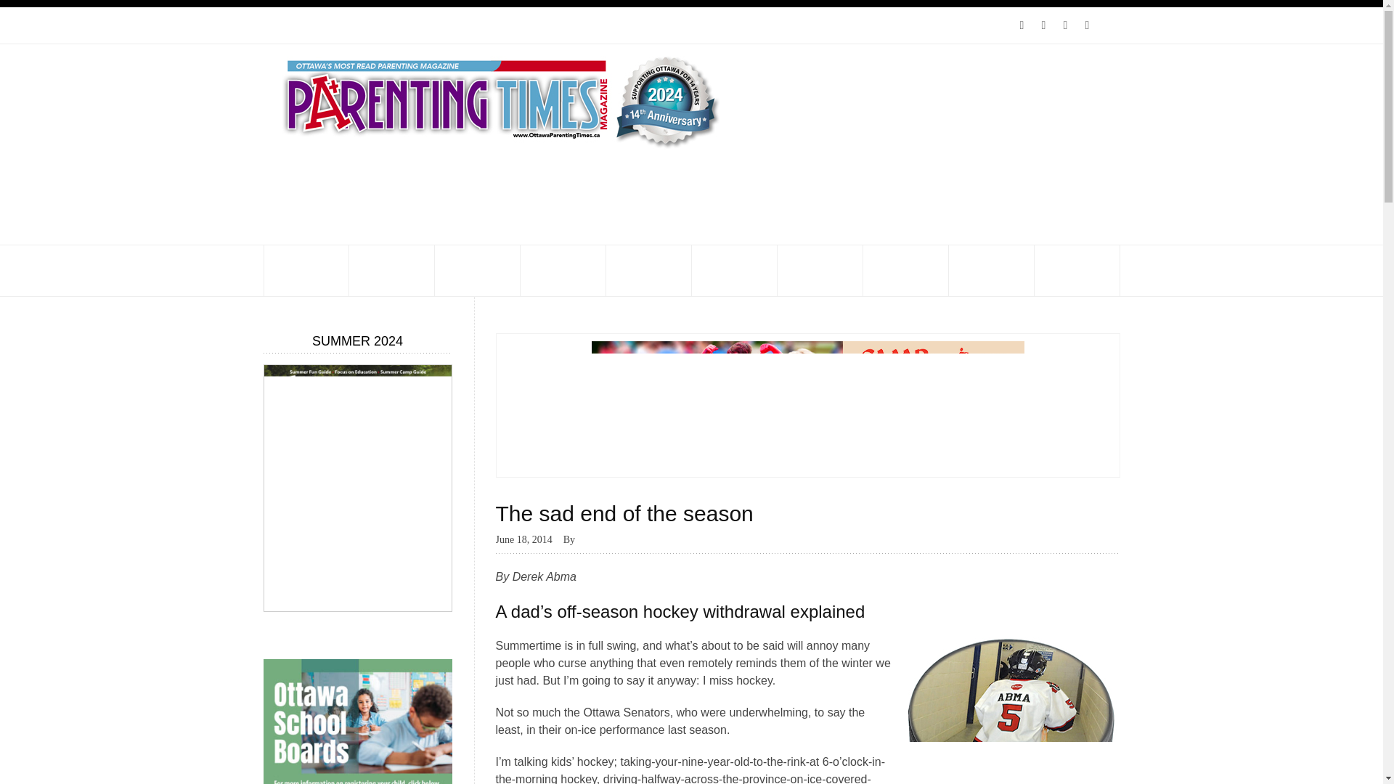 The image size is (1394, 784). What do you see at coordinates (366, 25) in the screenshot?
I see `Advertise with Us` at bounding box center [366, 25].